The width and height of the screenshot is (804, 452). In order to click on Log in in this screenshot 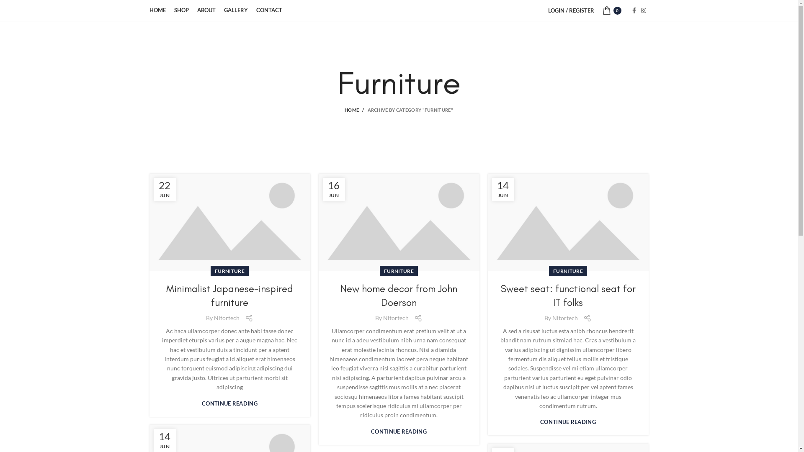, I will do `click(525, 144)`.